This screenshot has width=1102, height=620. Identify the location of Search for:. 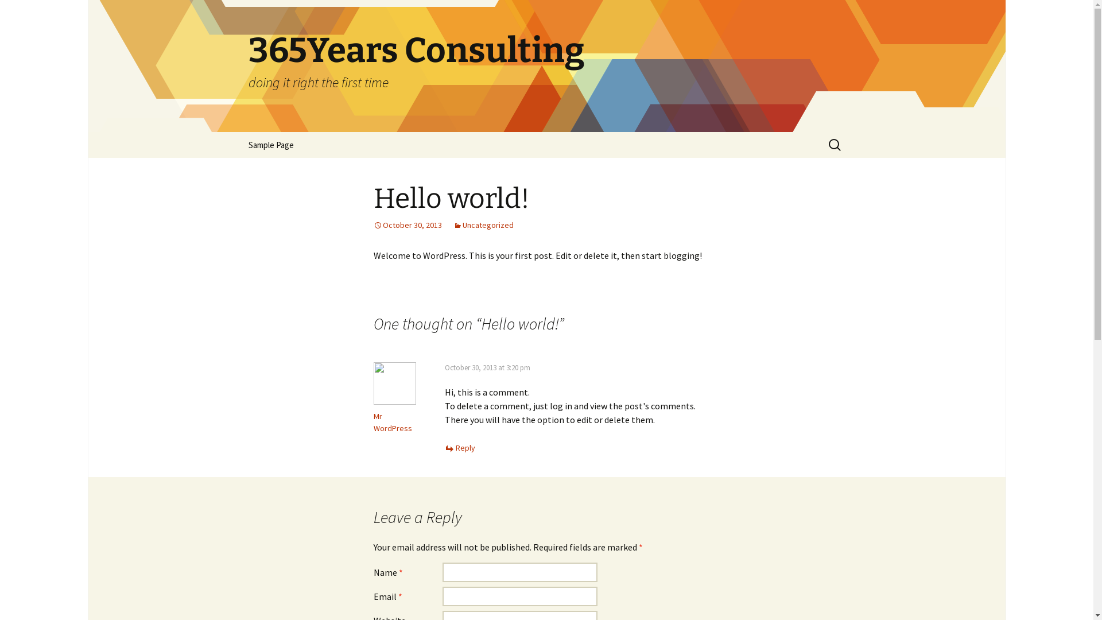
(835, 145).